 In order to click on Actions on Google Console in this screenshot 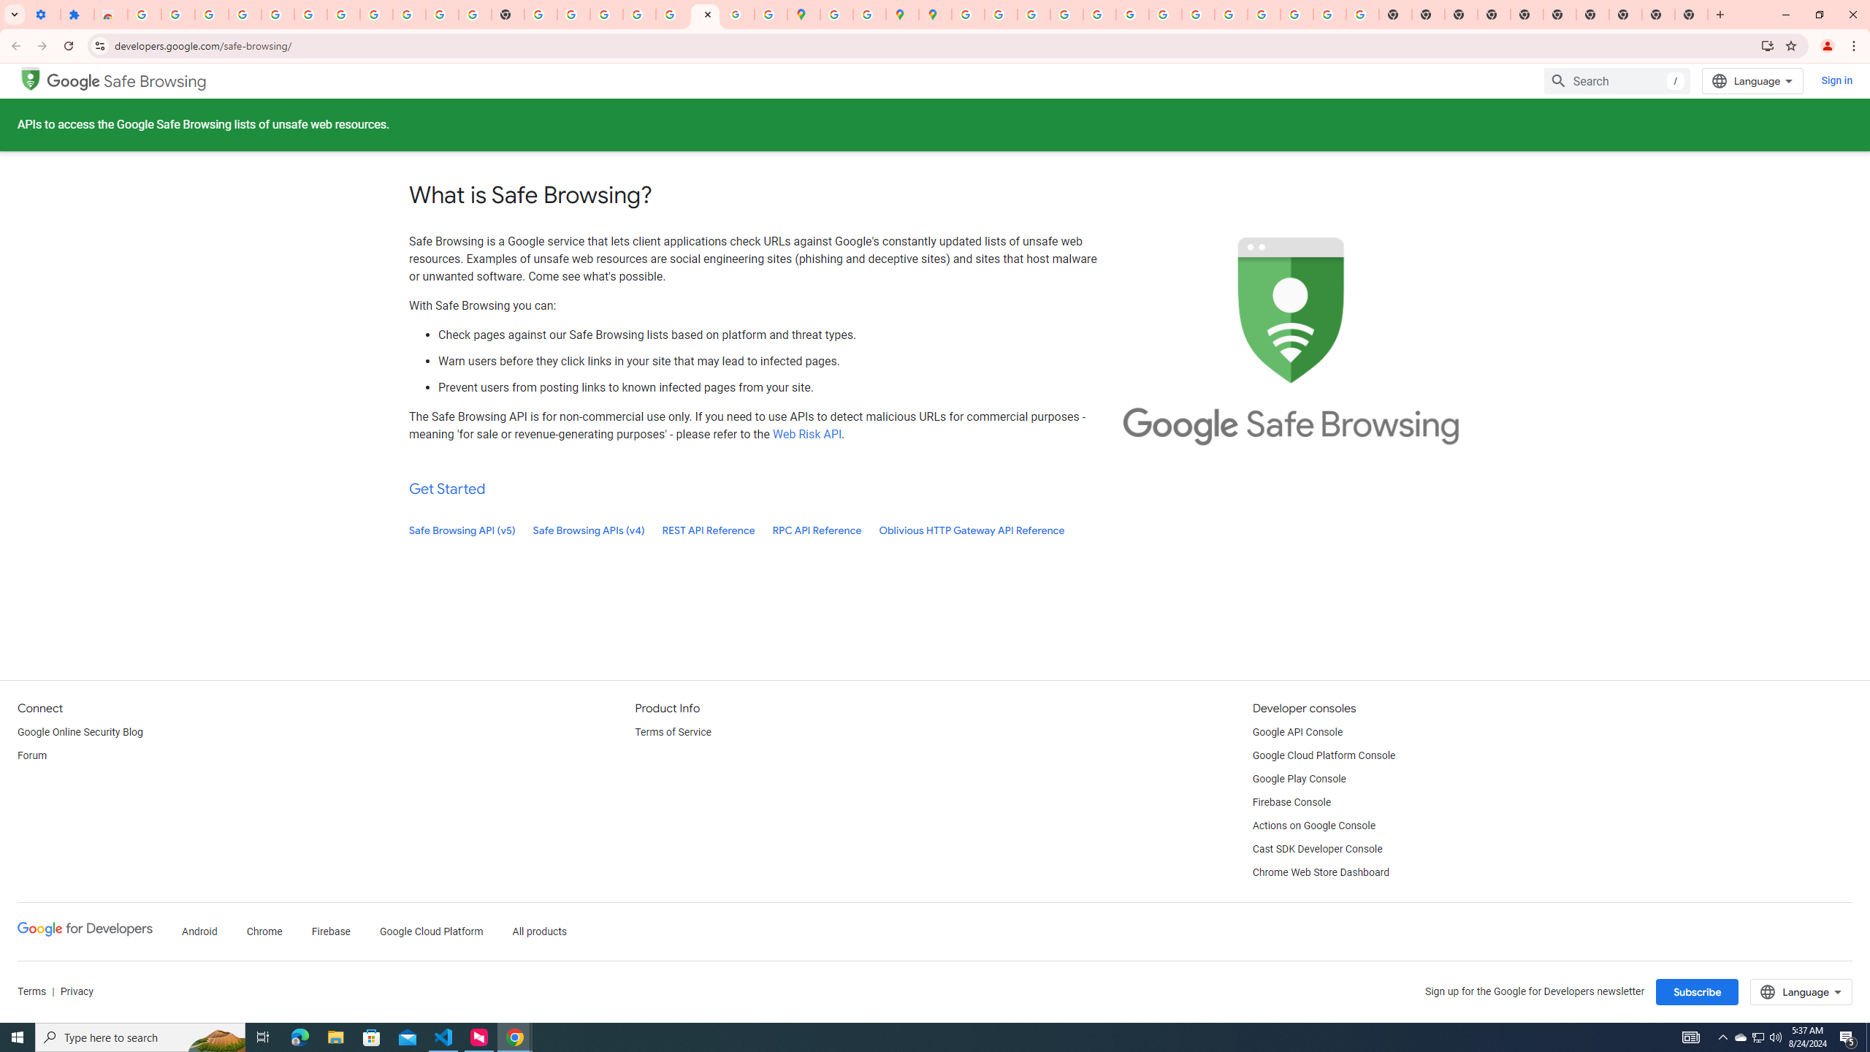, I will do `click(1315, 826)`.